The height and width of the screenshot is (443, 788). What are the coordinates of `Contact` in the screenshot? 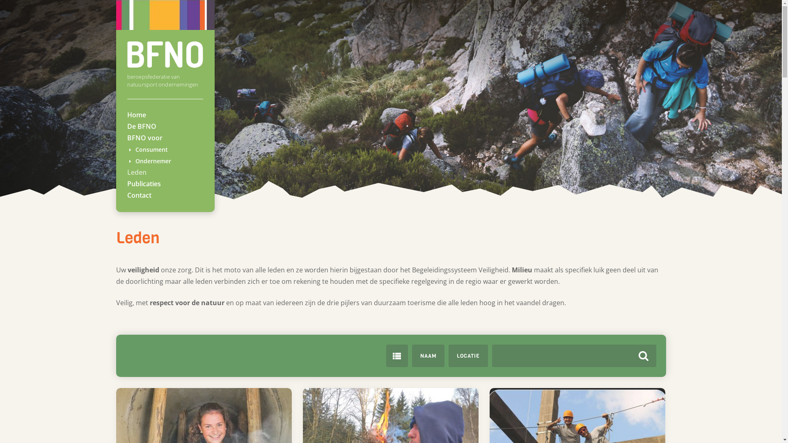 It's located at (140, 195).